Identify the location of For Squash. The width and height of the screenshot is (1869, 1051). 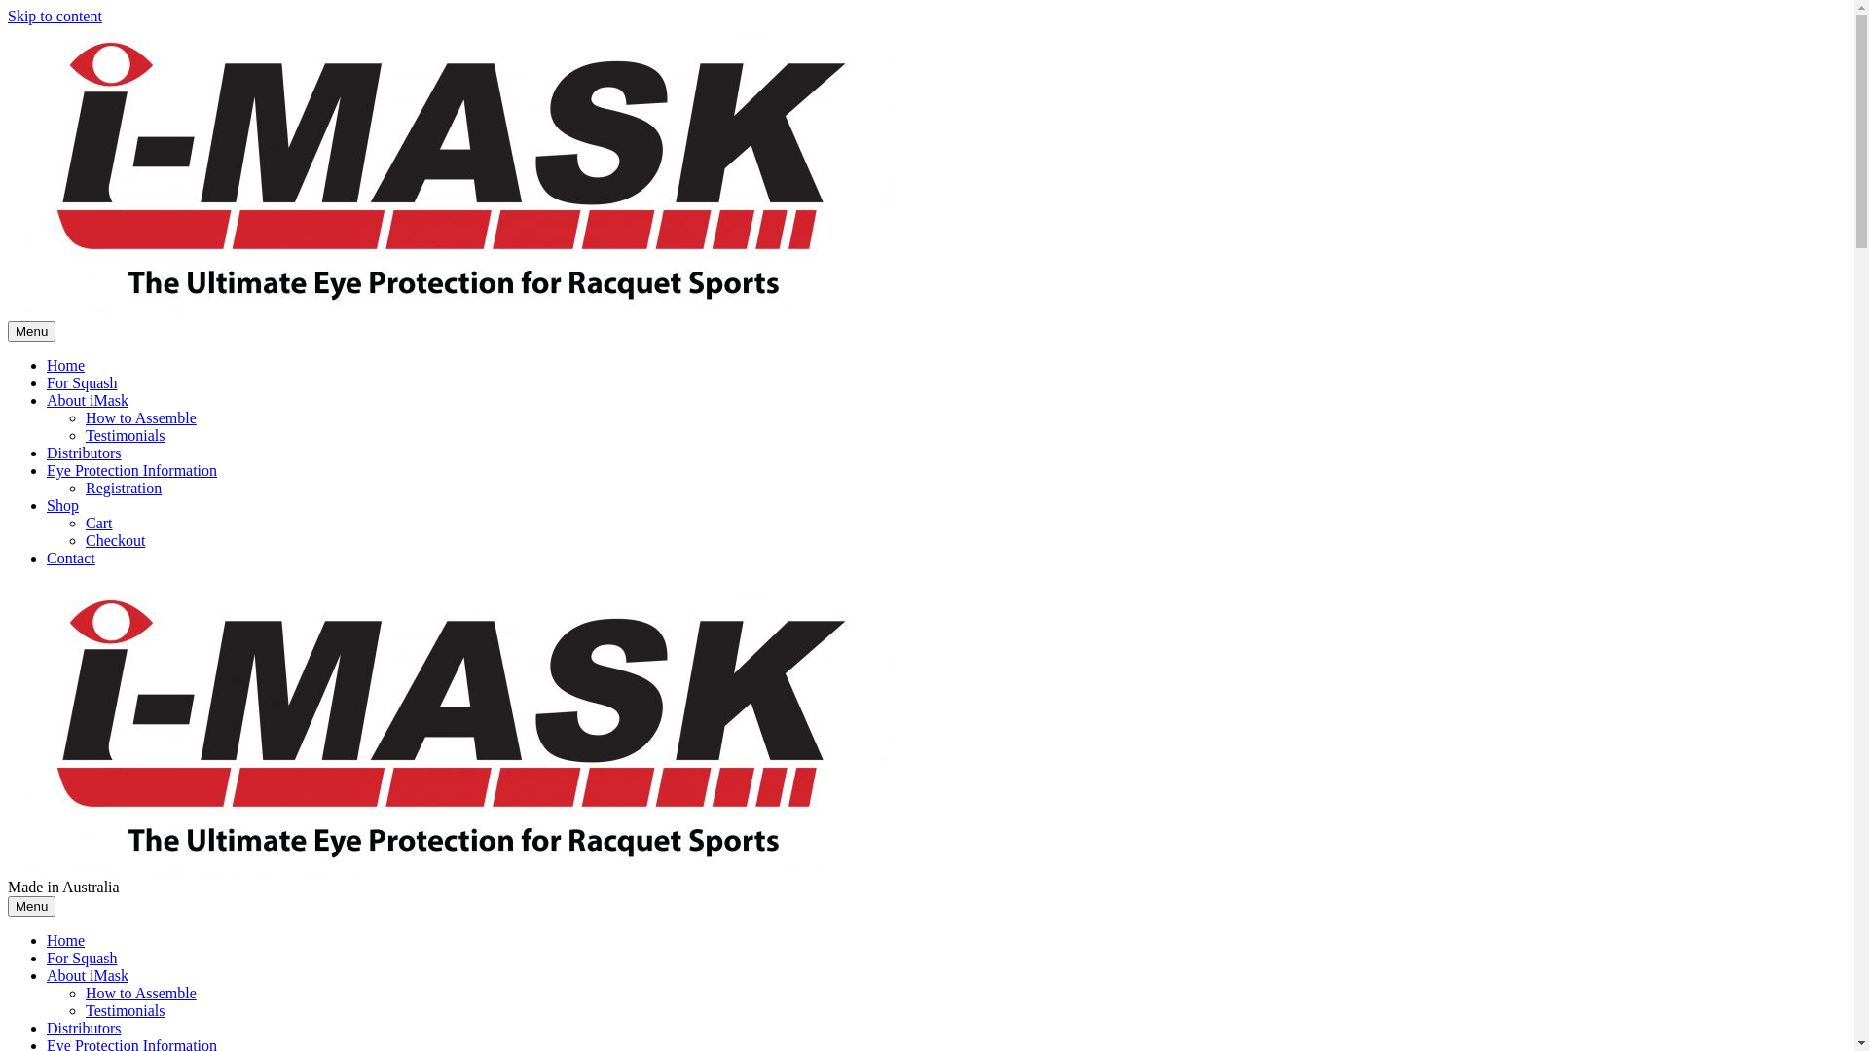
(82, 958).